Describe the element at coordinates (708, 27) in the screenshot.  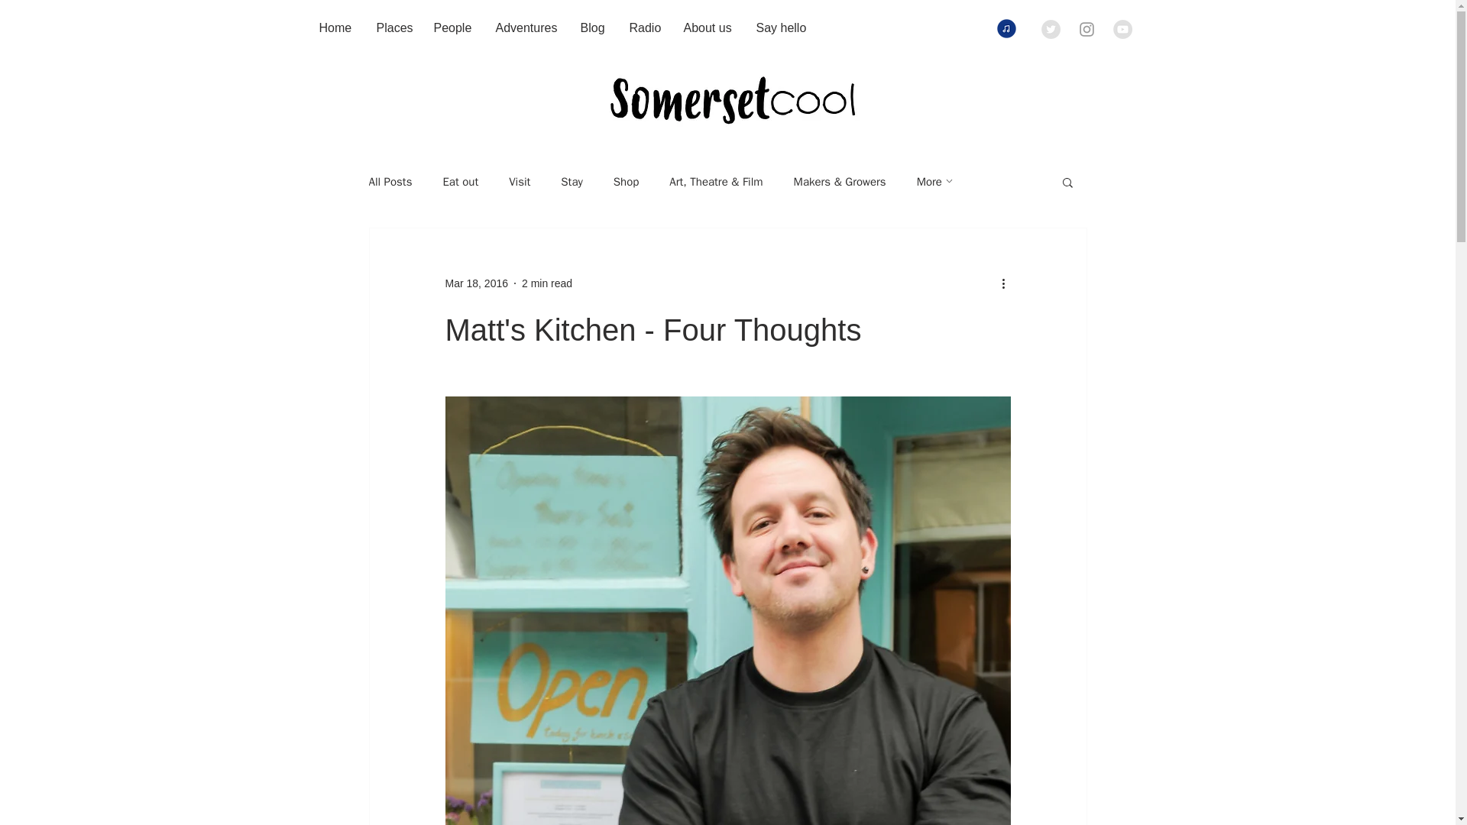
I see `About us` at that location.